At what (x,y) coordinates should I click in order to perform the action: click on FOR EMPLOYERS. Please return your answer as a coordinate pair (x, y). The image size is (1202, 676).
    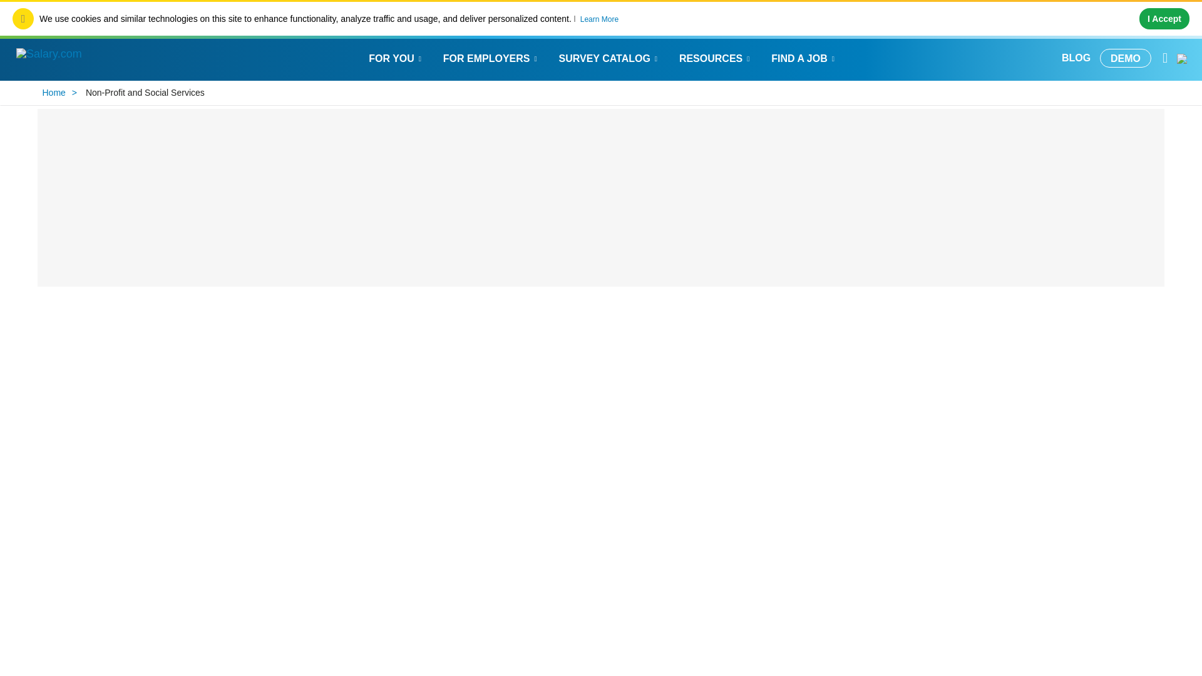
    Looking at the image, I should click on (491, 58).